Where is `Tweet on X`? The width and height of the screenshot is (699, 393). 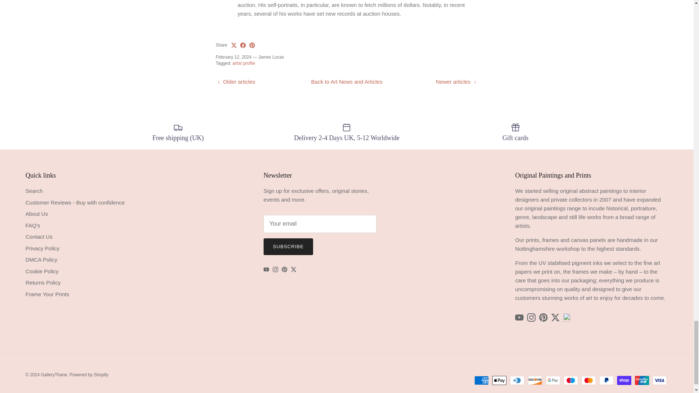 Tweet on X is located at coordinates (234, 45).